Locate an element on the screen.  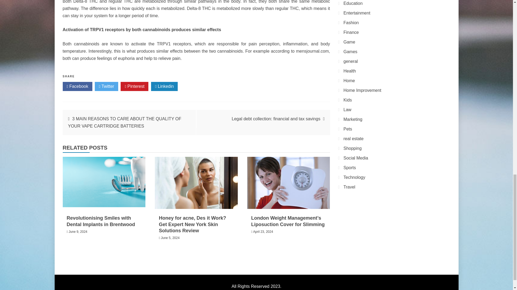
April 23, 2024 is located at coordinates (263, 232).